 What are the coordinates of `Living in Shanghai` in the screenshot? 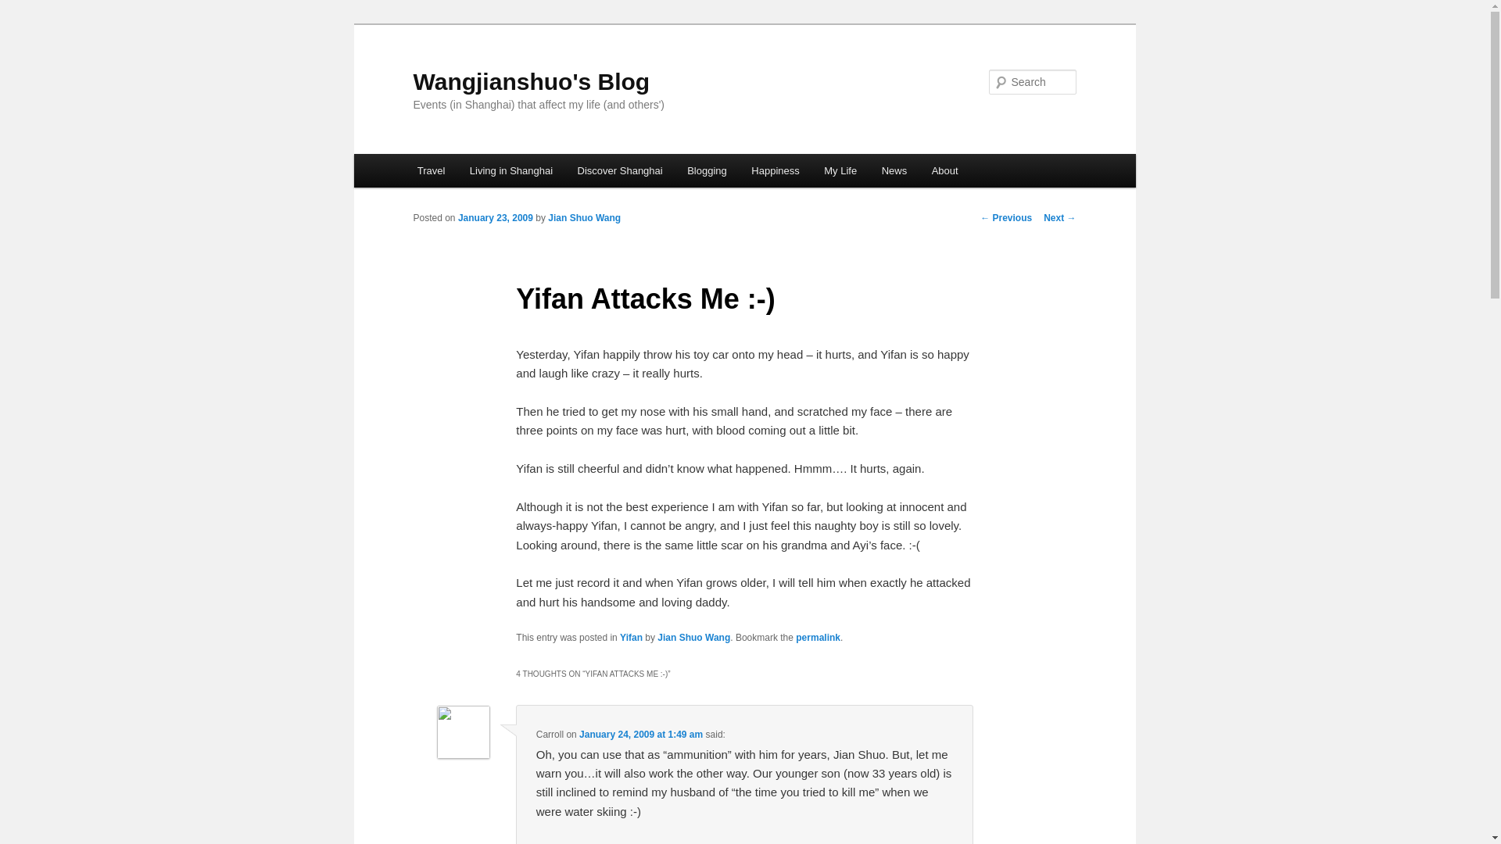 It's located at (511, 170).